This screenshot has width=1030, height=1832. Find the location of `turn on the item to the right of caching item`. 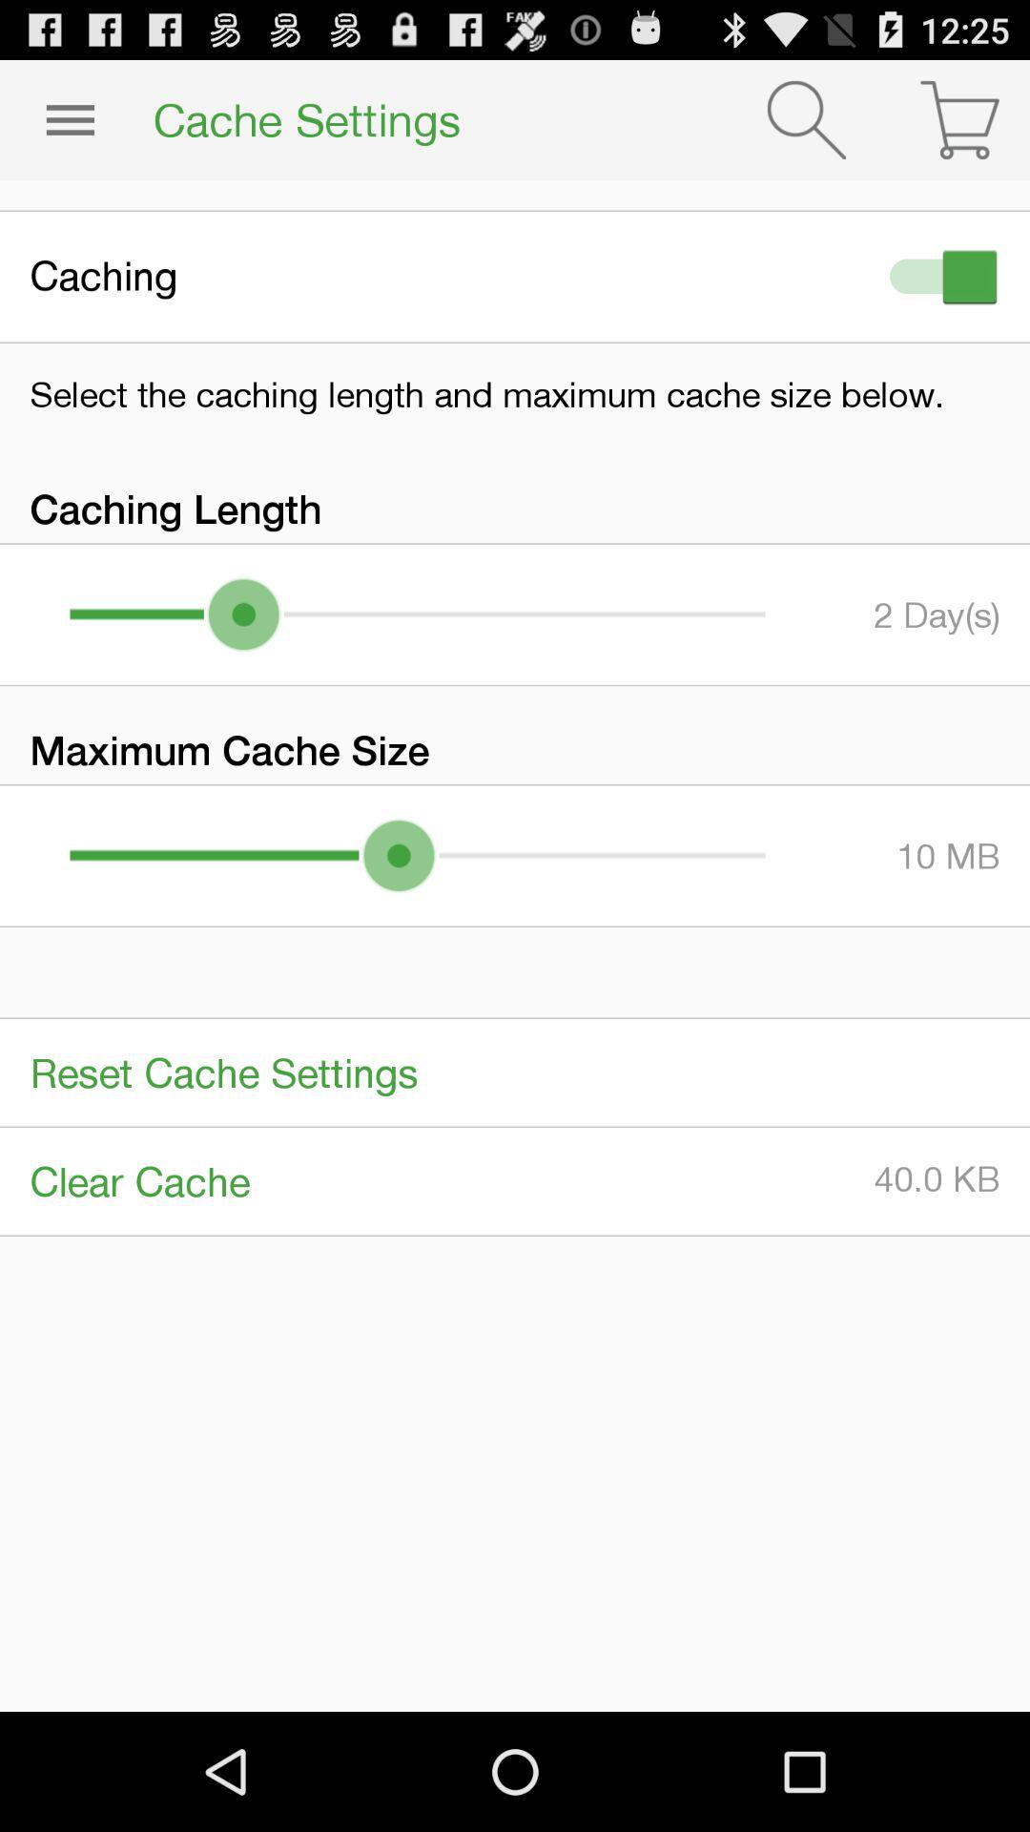

turn on the item to the right of caching item is located at coordinates (939, 277).